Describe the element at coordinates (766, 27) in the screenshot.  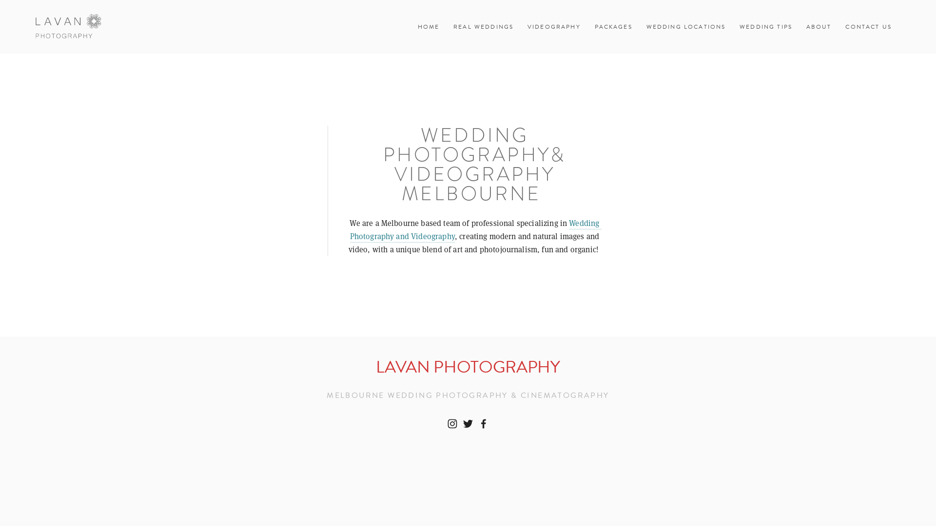
I see `WEDDING TIPS` at that location.